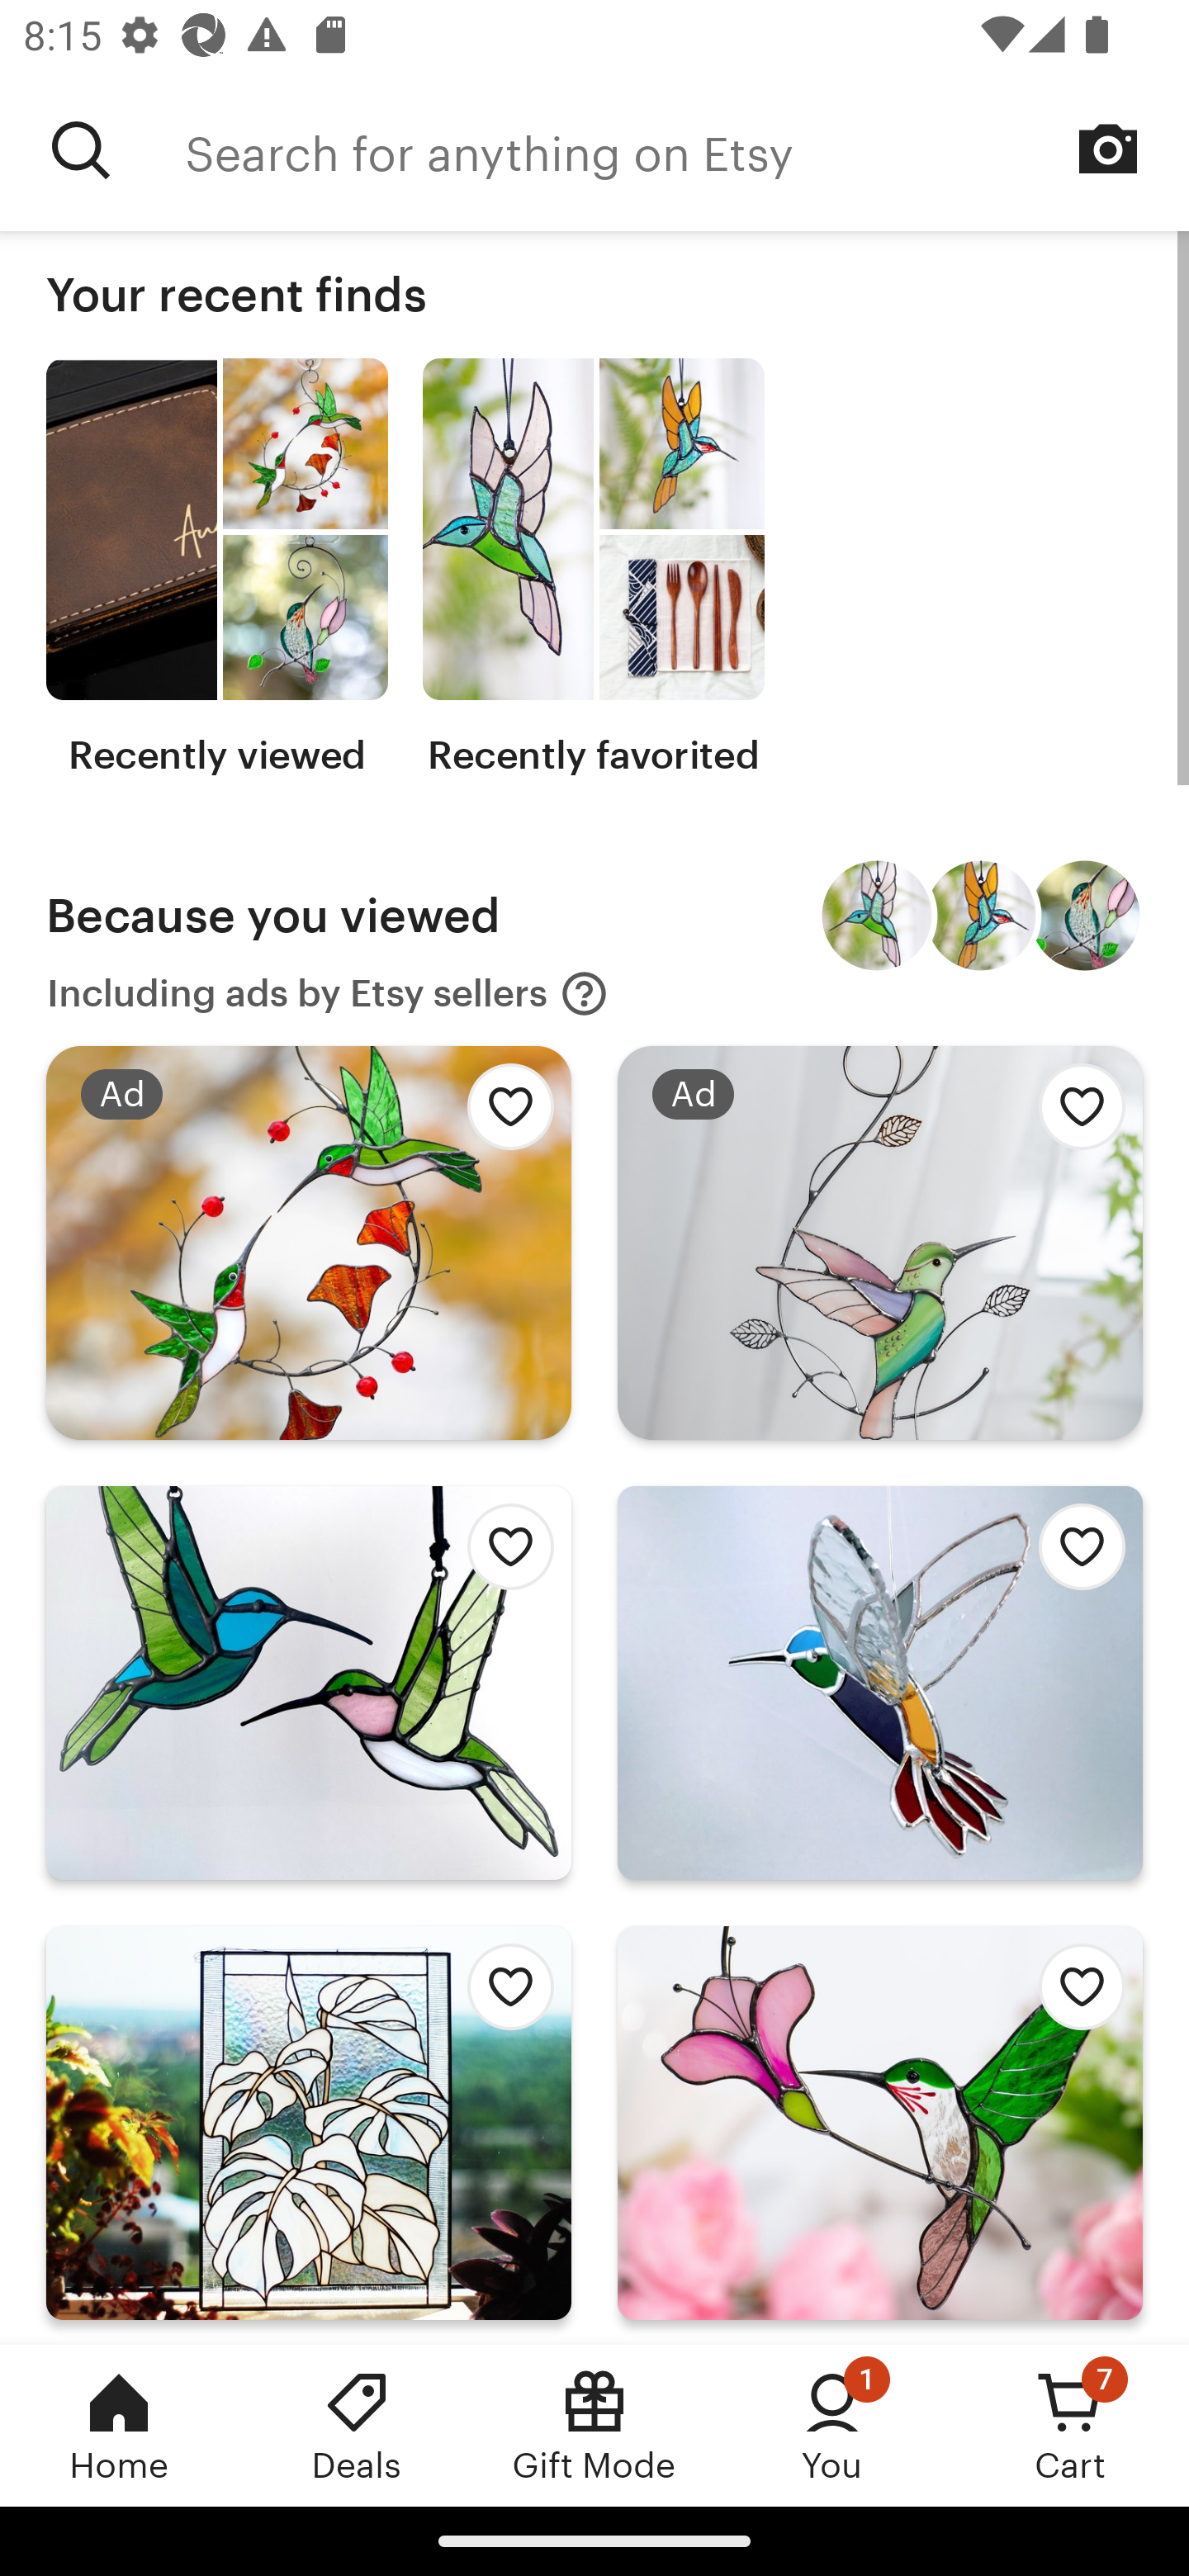 The width and height of the screenshot is (1189, 2576). Describe the element at coordinates (1070, 2425) in the screenshot. I see `Cart, 7 new notifications Cart` at that location.